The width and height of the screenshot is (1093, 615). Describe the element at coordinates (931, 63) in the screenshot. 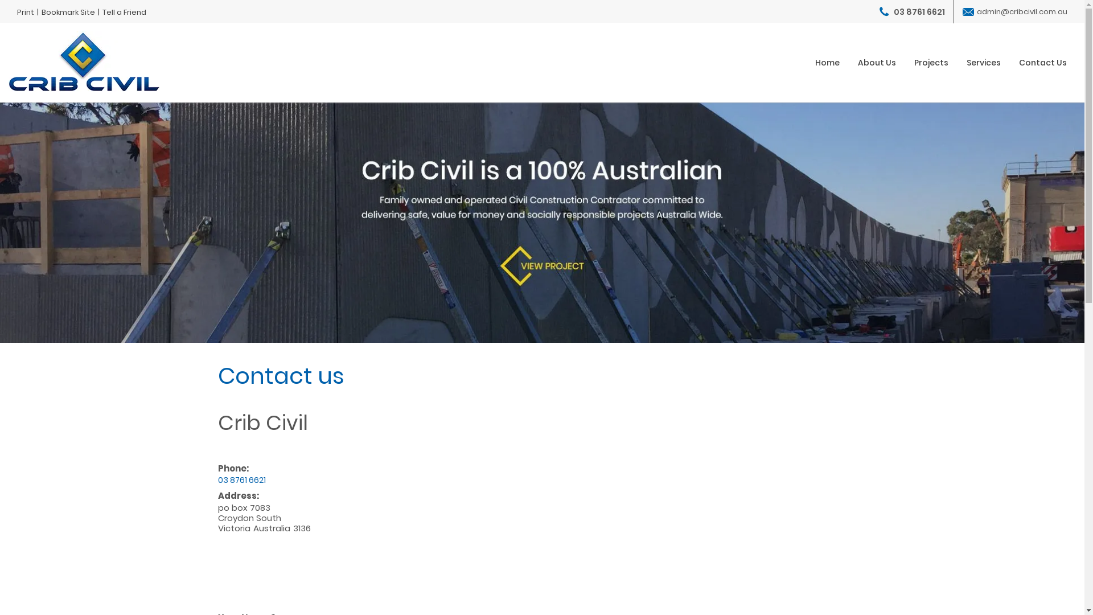

I see `Projects` at that location.